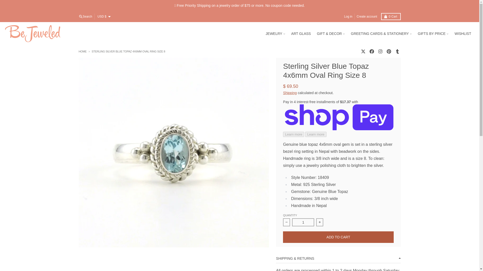 This screenshot has width=483, height=271. I want to click on Back to the homepage, so click(85, 17).